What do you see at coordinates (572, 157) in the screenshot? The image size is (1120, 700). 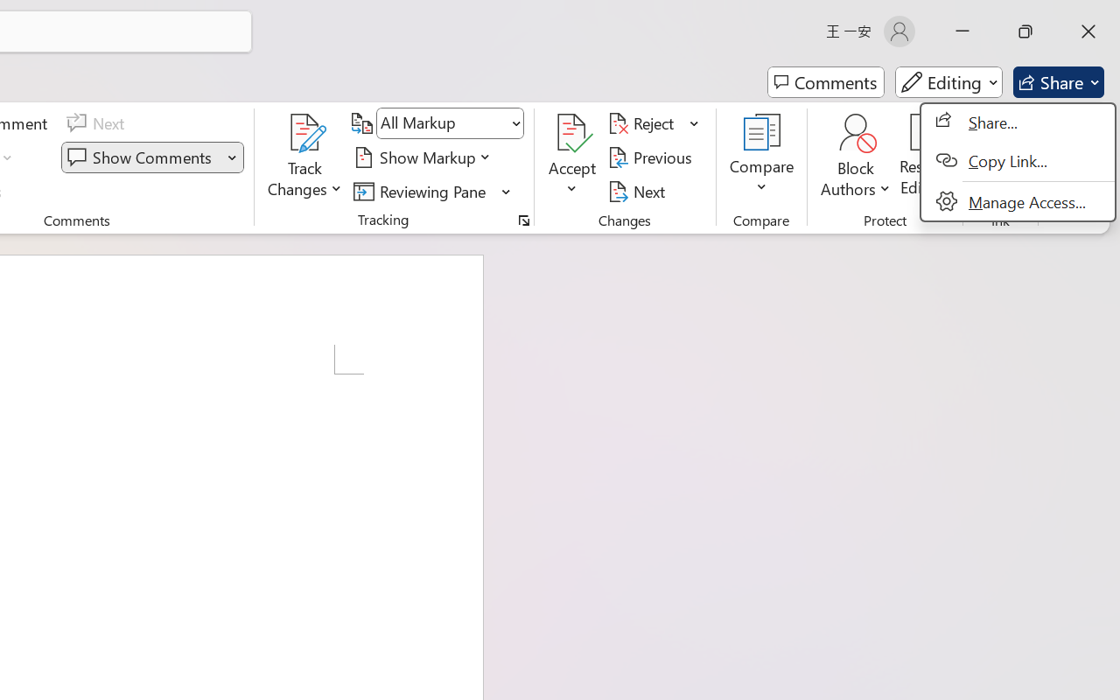 I see `Accept` at bounding box center [572, 157].